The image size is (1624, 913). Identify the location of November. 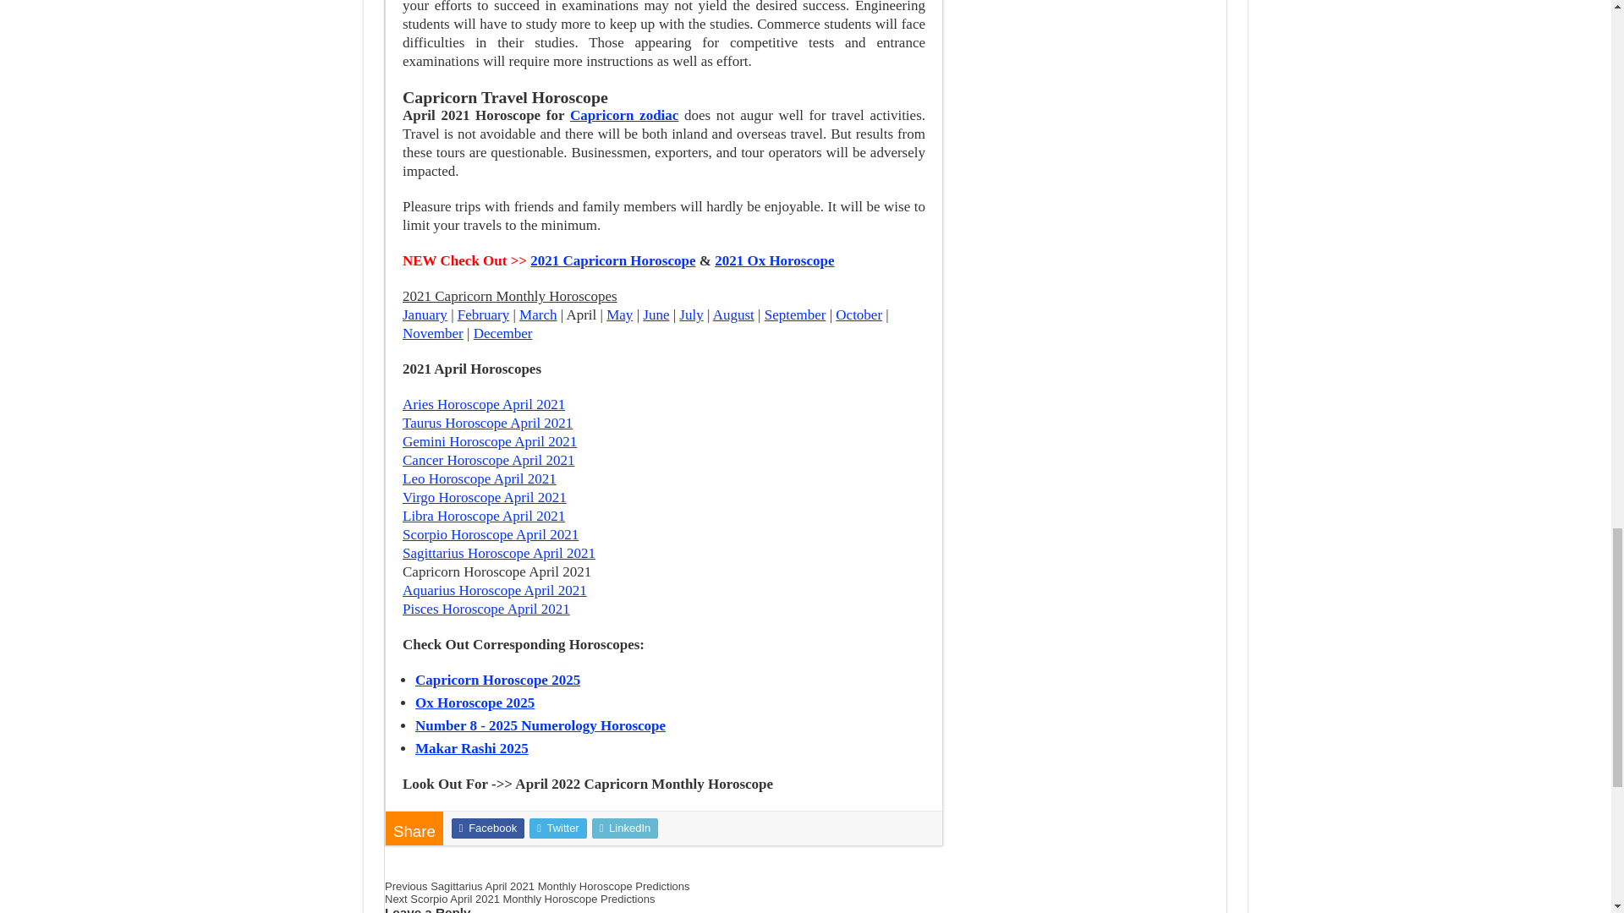
(433, 333).